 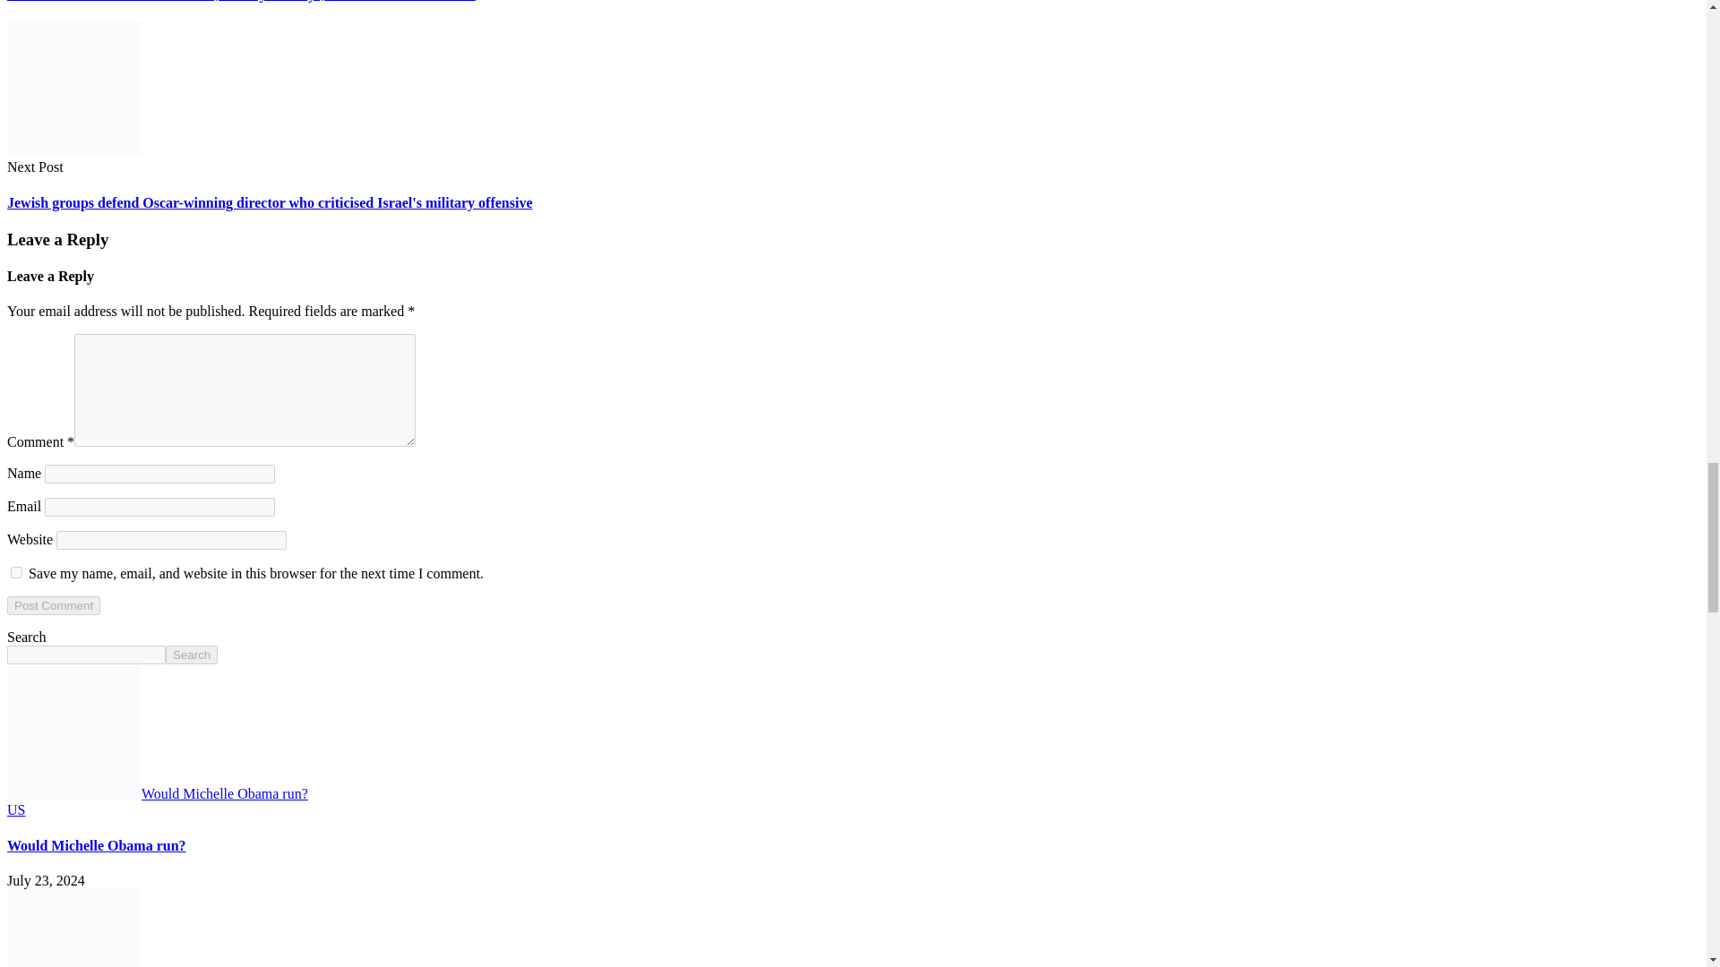 What do you see at coordinates (16, 571) in the screenshot?
I see `yes` at bounding box center [16, 571].